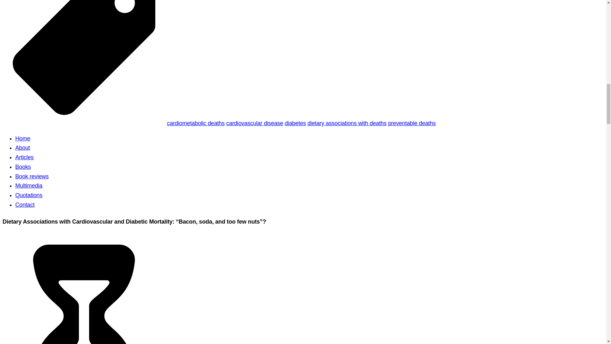 This screenshot has height=344, width=611. What do you see at coordinates (23, 167) in the screenshot?
I see `Books` at bounding box center [23, 167].